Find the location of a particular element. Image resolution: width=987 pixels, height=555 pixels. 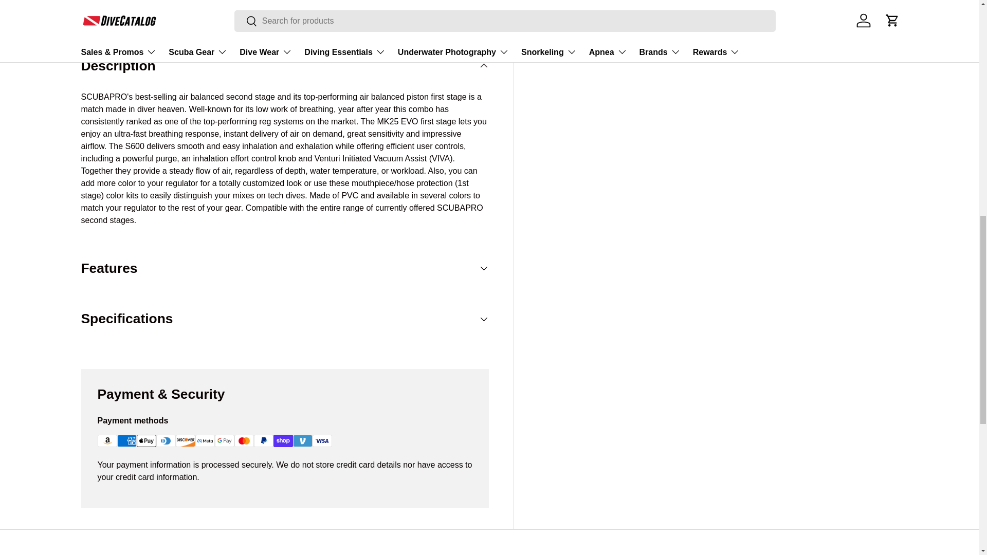

Share on Facebook is located at coordinates (594, 1).